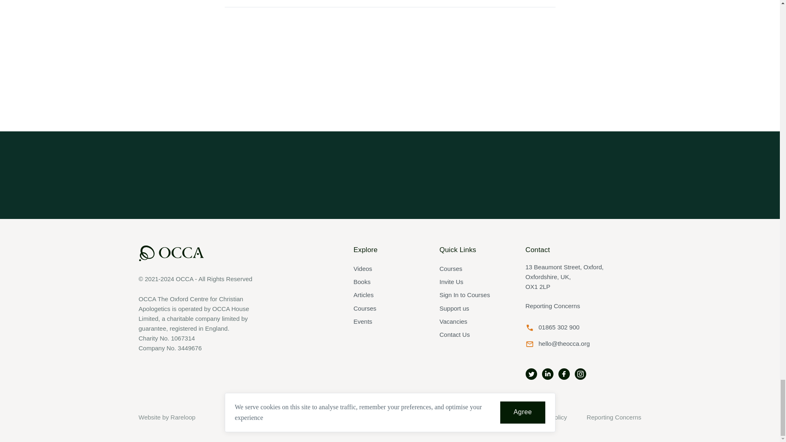 This screenshot has width=786, height=442. What do you see at coordinates (390, 282) in the screenshot?
I see `Books` at bounding box center [390, 282].